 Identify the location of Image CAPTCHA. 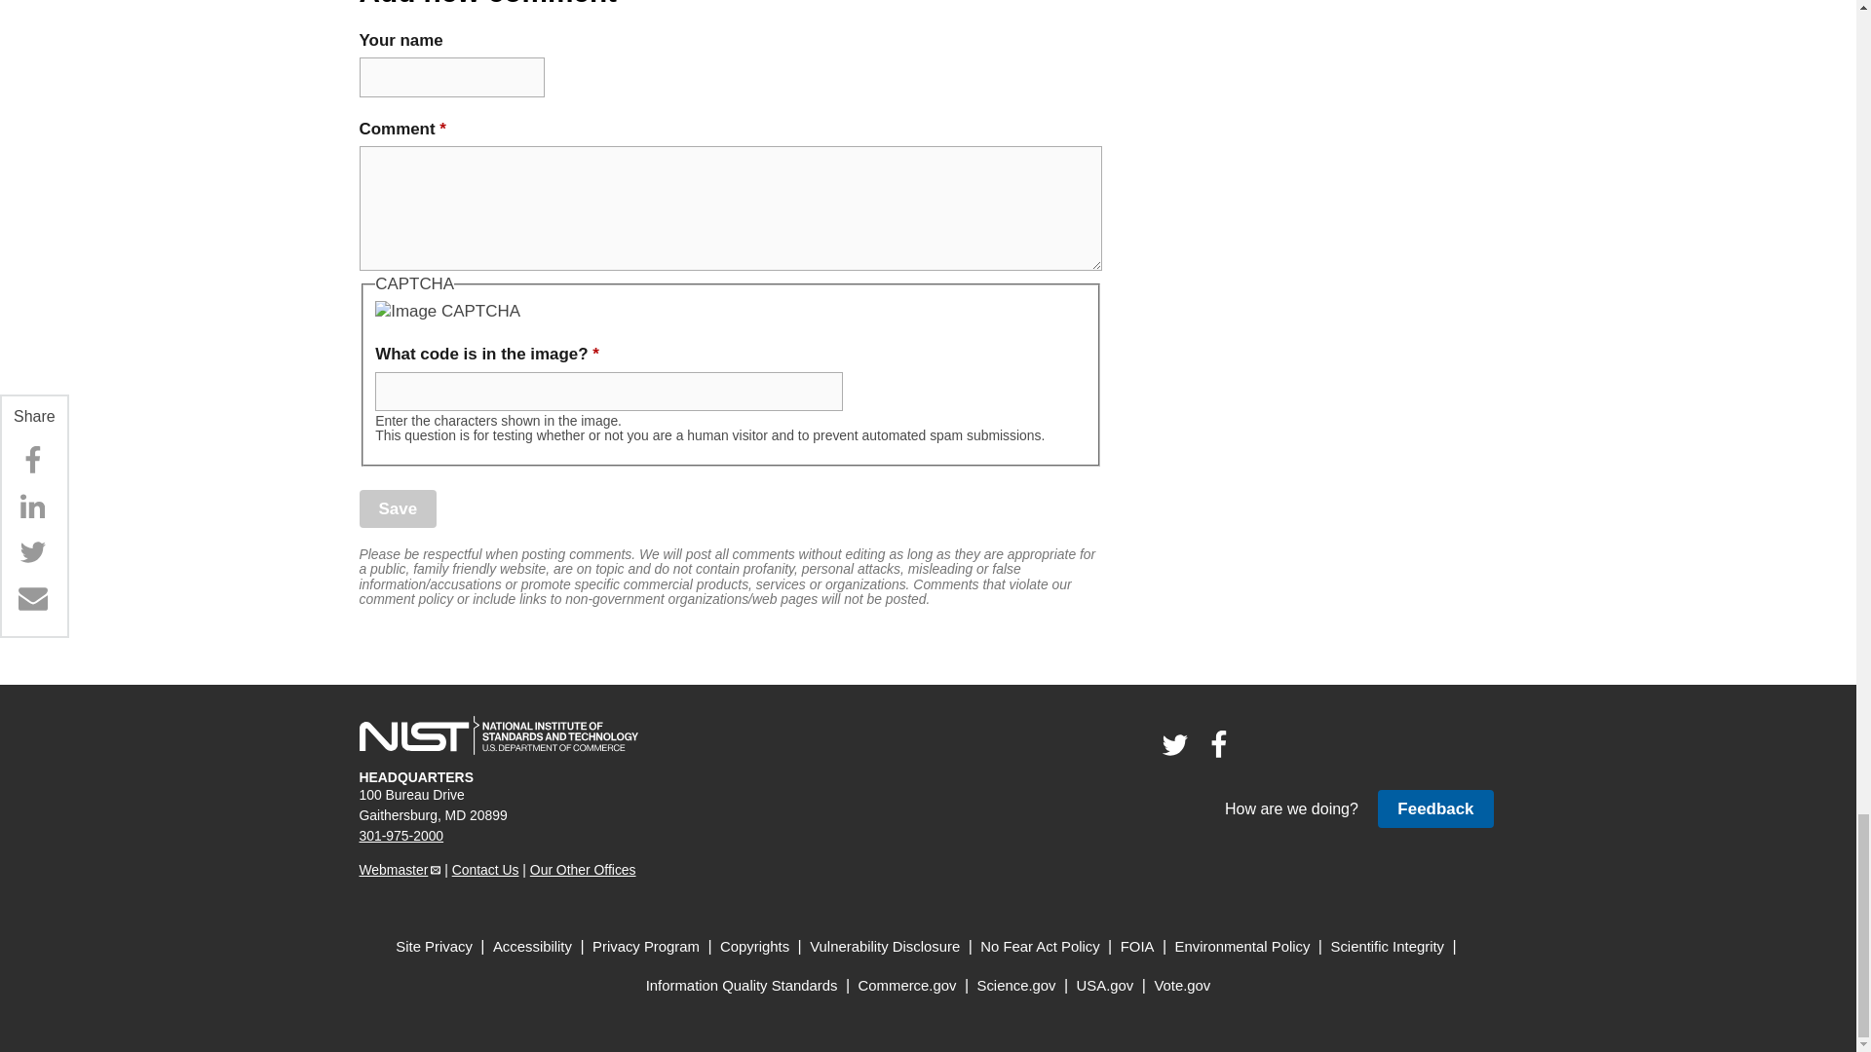
(447, 311).